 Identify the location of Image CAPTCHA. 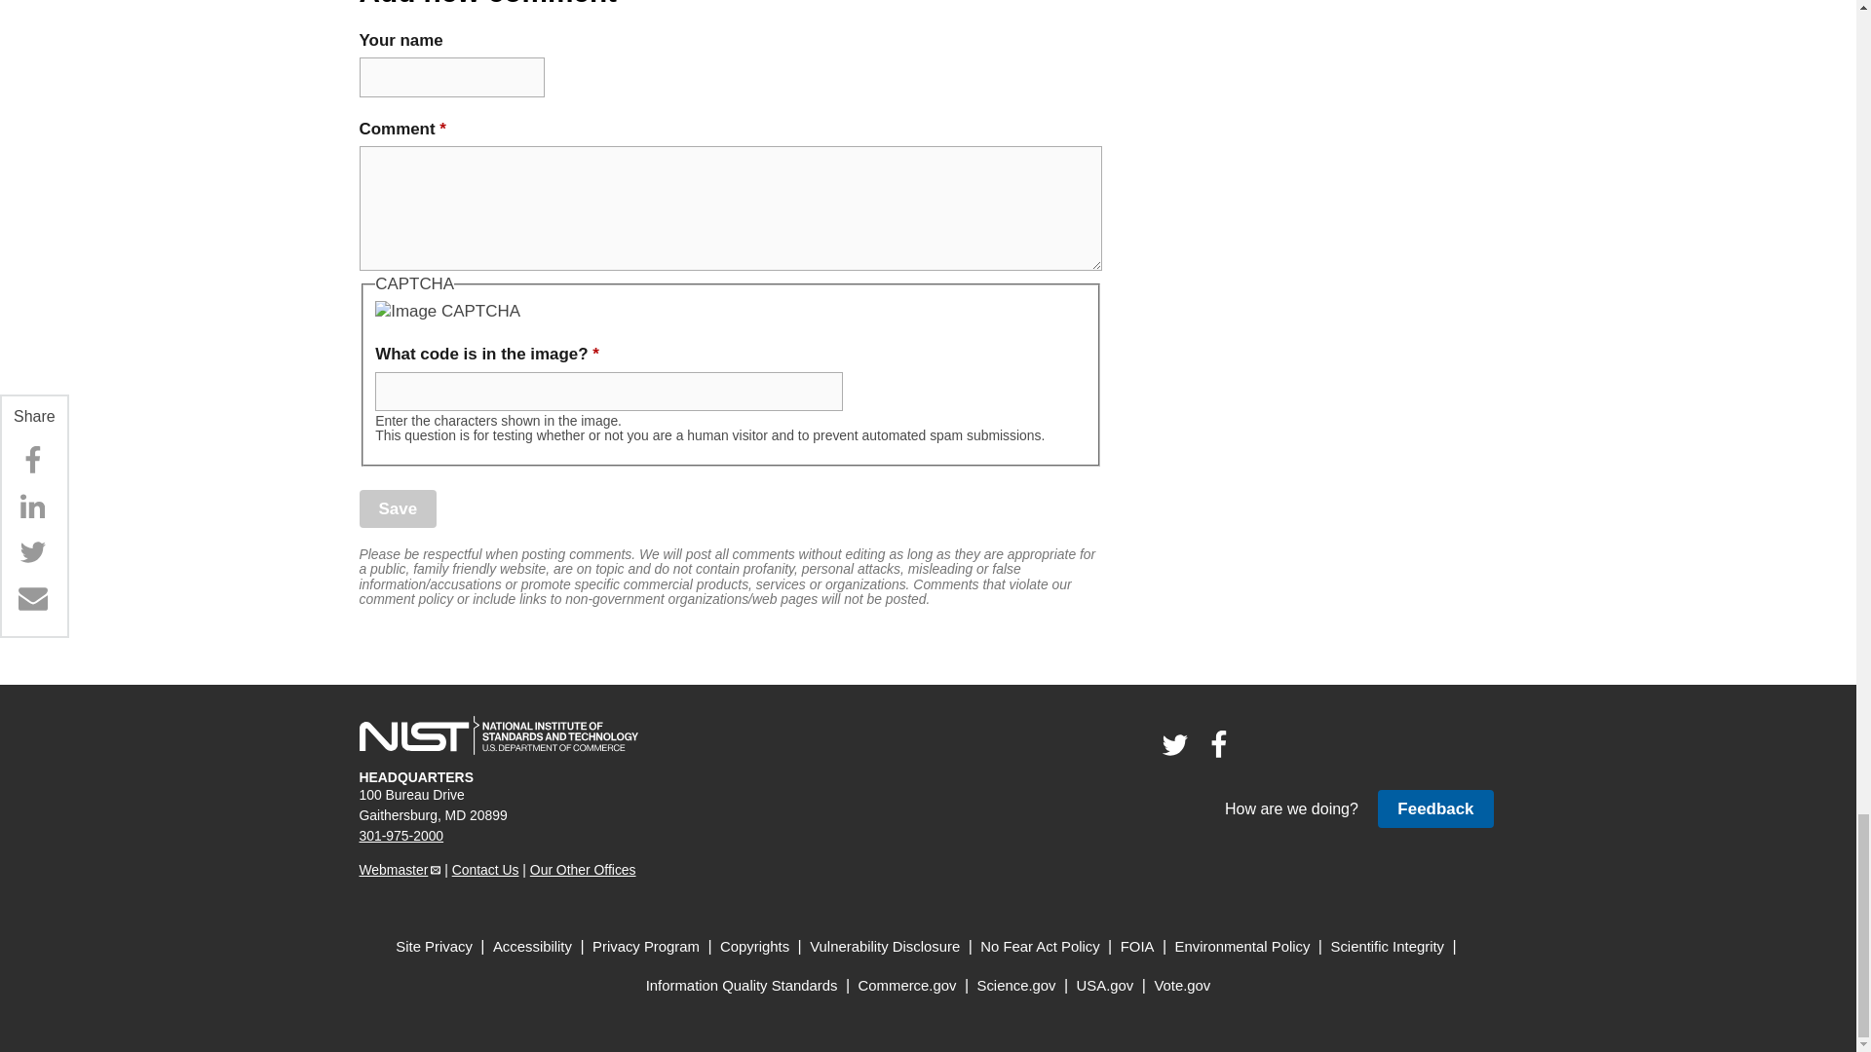
(447, 311).